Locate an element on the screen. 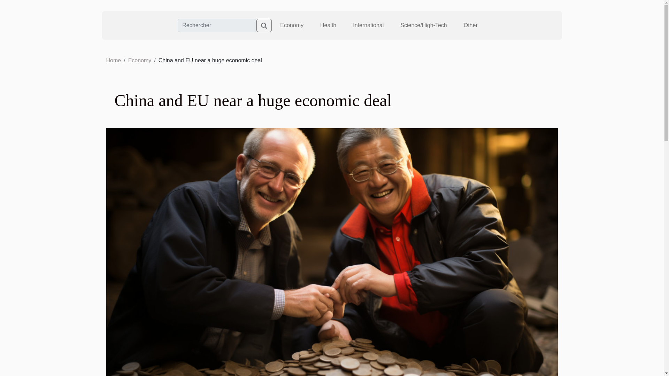 Image resolution: width=669 pixels, height=376 pixels. Health is located at coordinates (328, 25).